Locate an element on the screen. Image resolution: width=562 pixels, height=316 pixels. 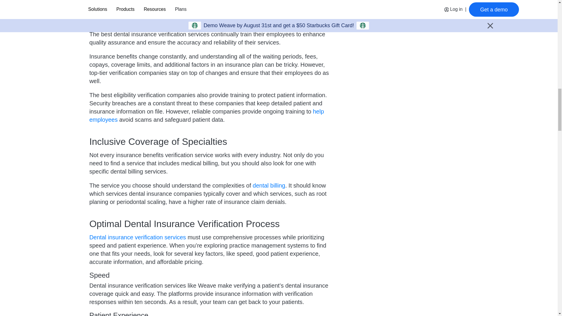
help employees is located at coordinates (207, 116).